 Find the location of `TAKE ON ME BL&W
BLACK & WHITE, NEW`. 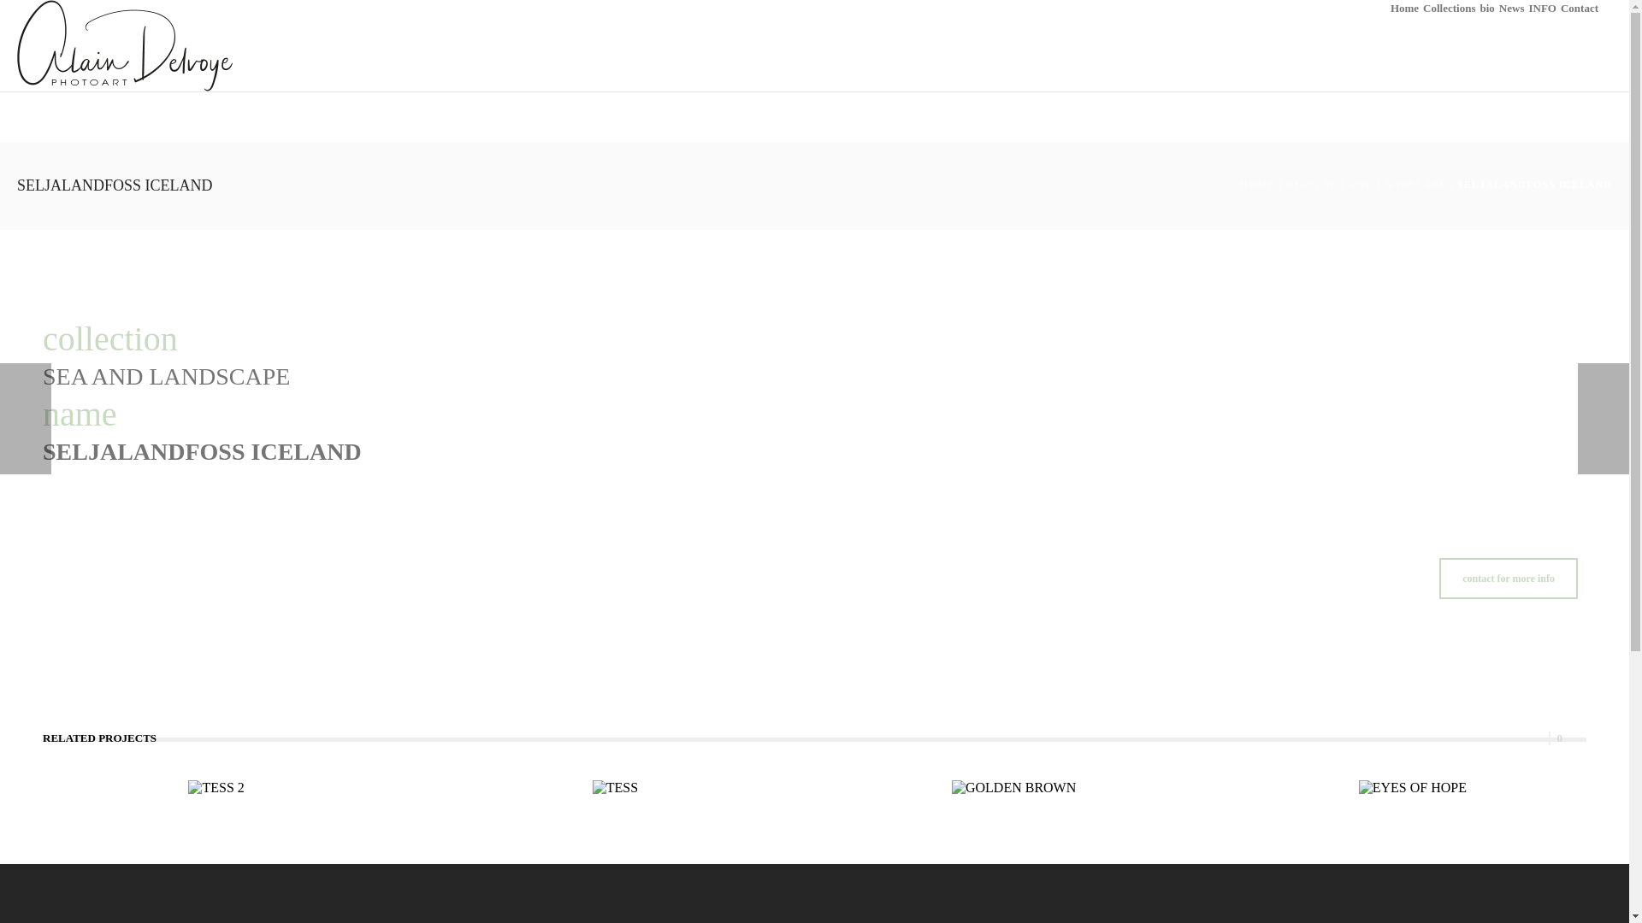

TAKE ON ME BL&W
BLACK & WHITE, NEW is located at coordinates (1604, 419).